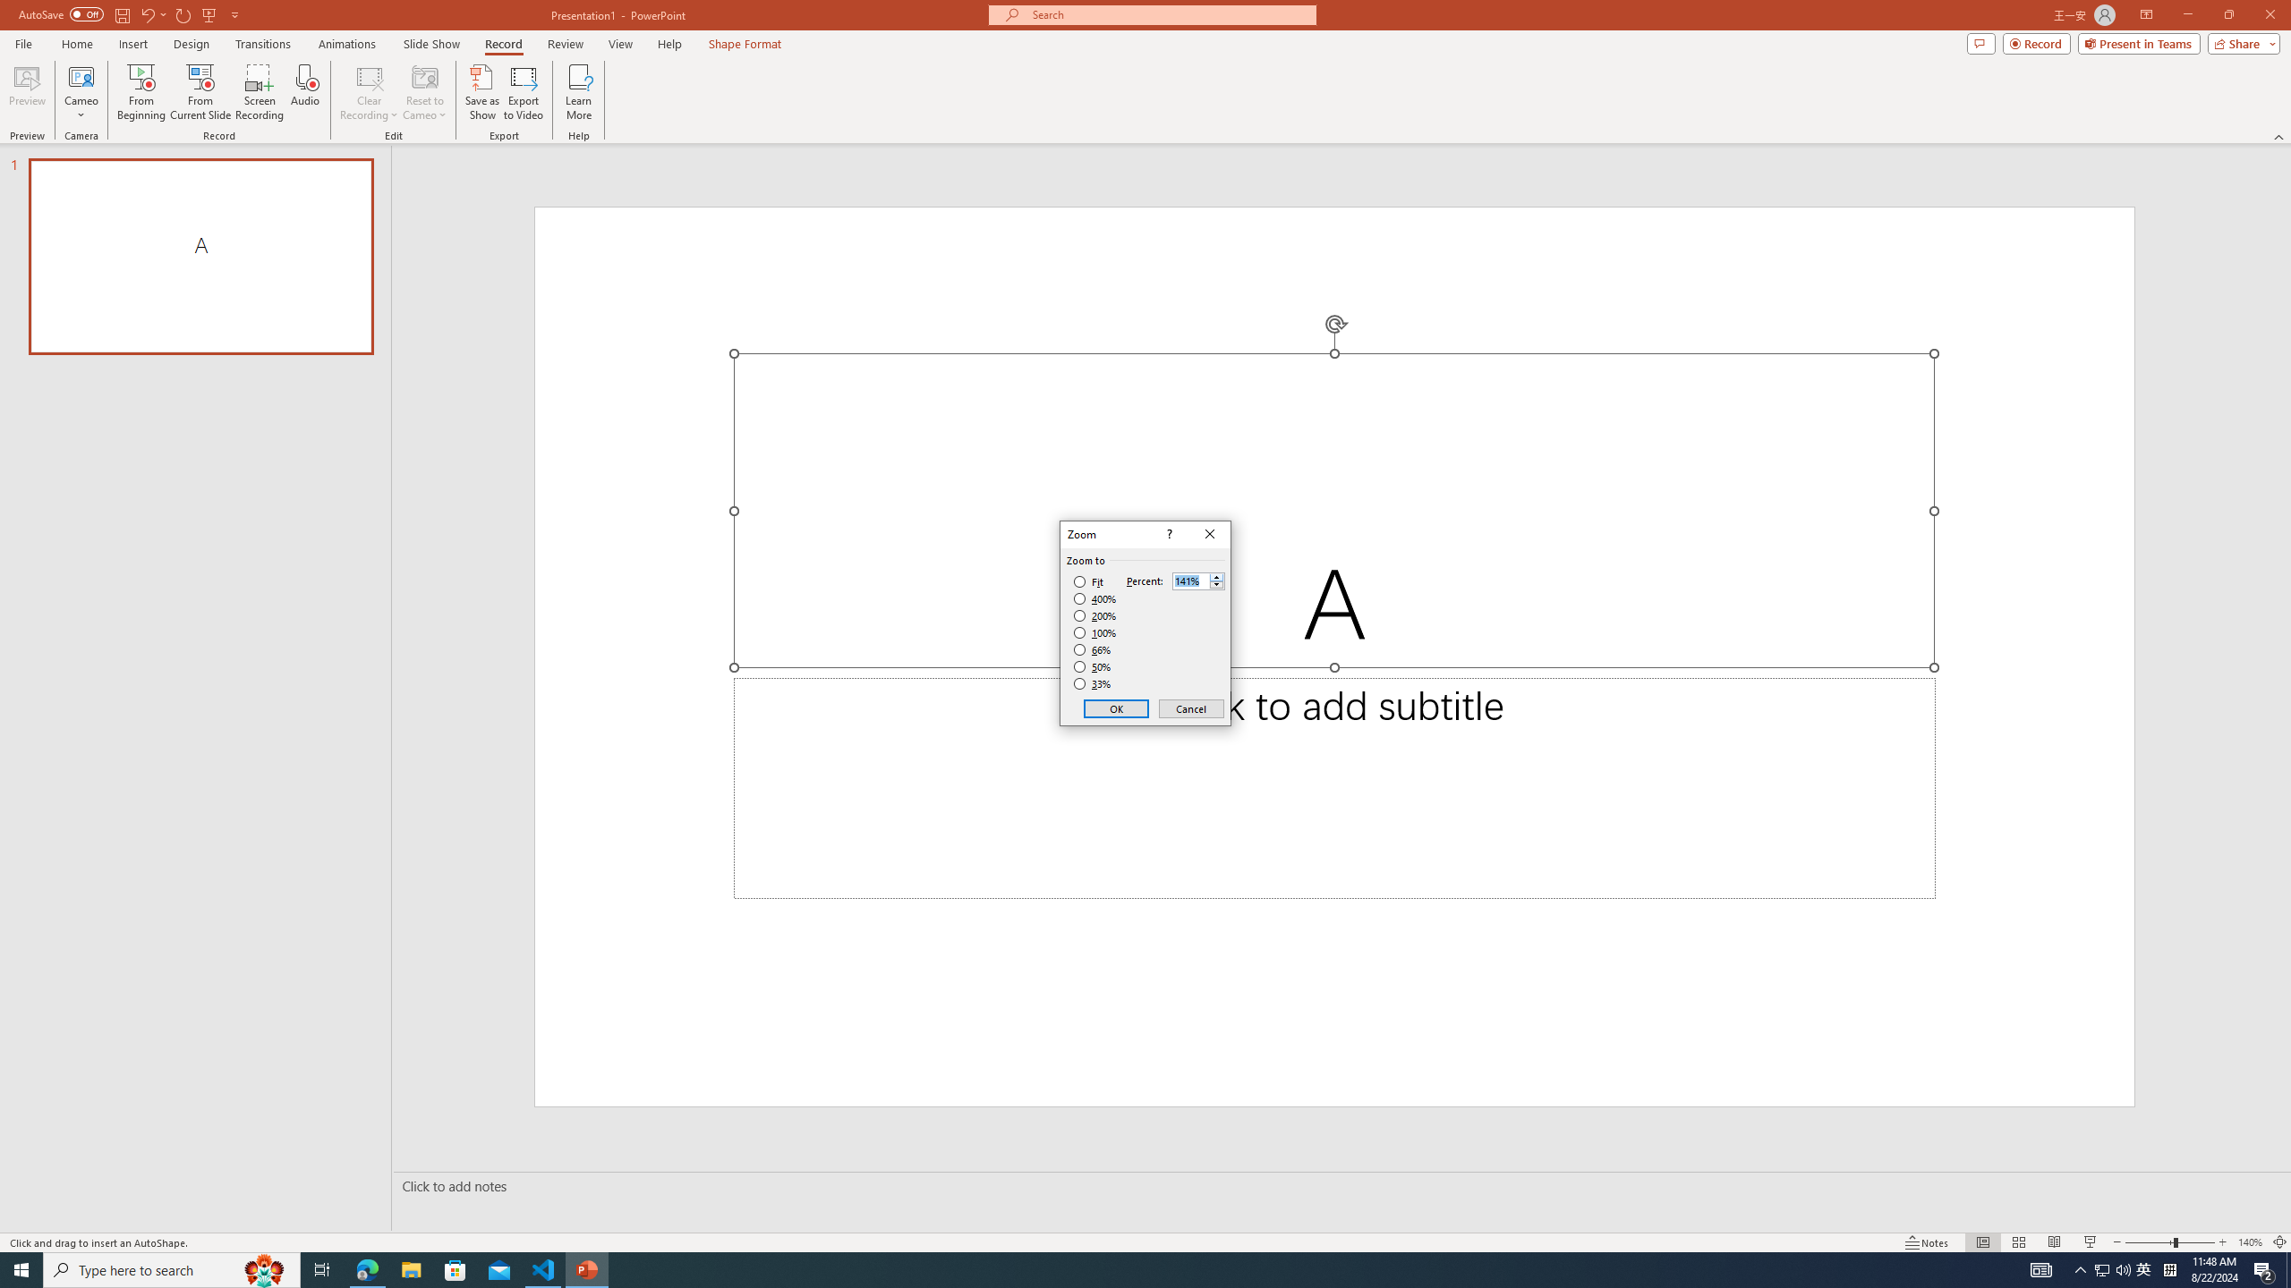 The width and height of the screenshot is (2291, 1288). Describe the element at coordinates (424, 92) in the screenshot. I see `Reset to Cameo` at that location.